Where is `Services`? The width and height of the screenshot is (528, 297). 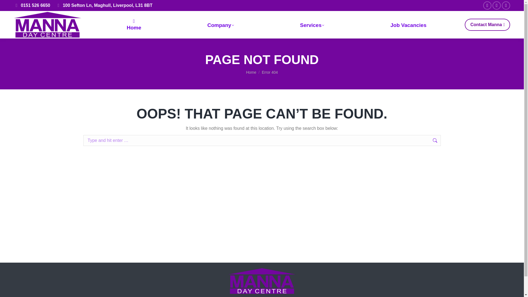 Services is located at coordinates (312, 25).